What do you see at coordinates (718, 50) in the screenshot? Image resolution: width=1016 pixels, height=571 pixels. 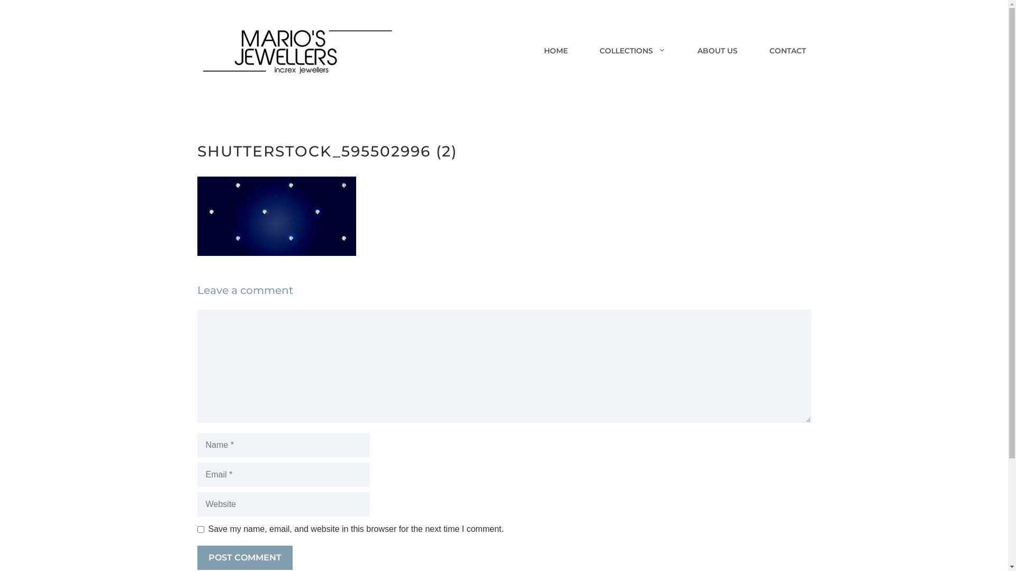 I see `ABOUT US` at bounding box center [718, 50].